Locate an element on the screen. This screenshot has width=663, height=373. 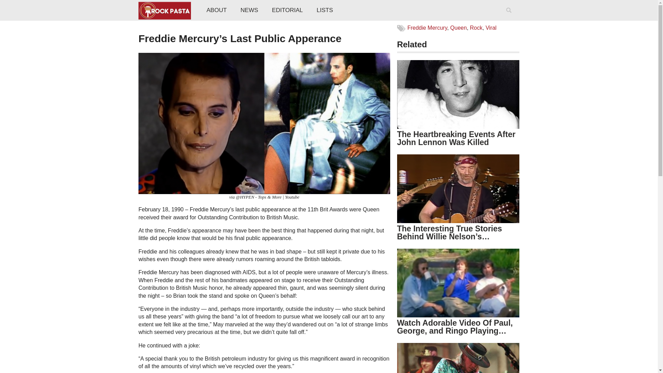
Search is located at coordinates (510, 19).